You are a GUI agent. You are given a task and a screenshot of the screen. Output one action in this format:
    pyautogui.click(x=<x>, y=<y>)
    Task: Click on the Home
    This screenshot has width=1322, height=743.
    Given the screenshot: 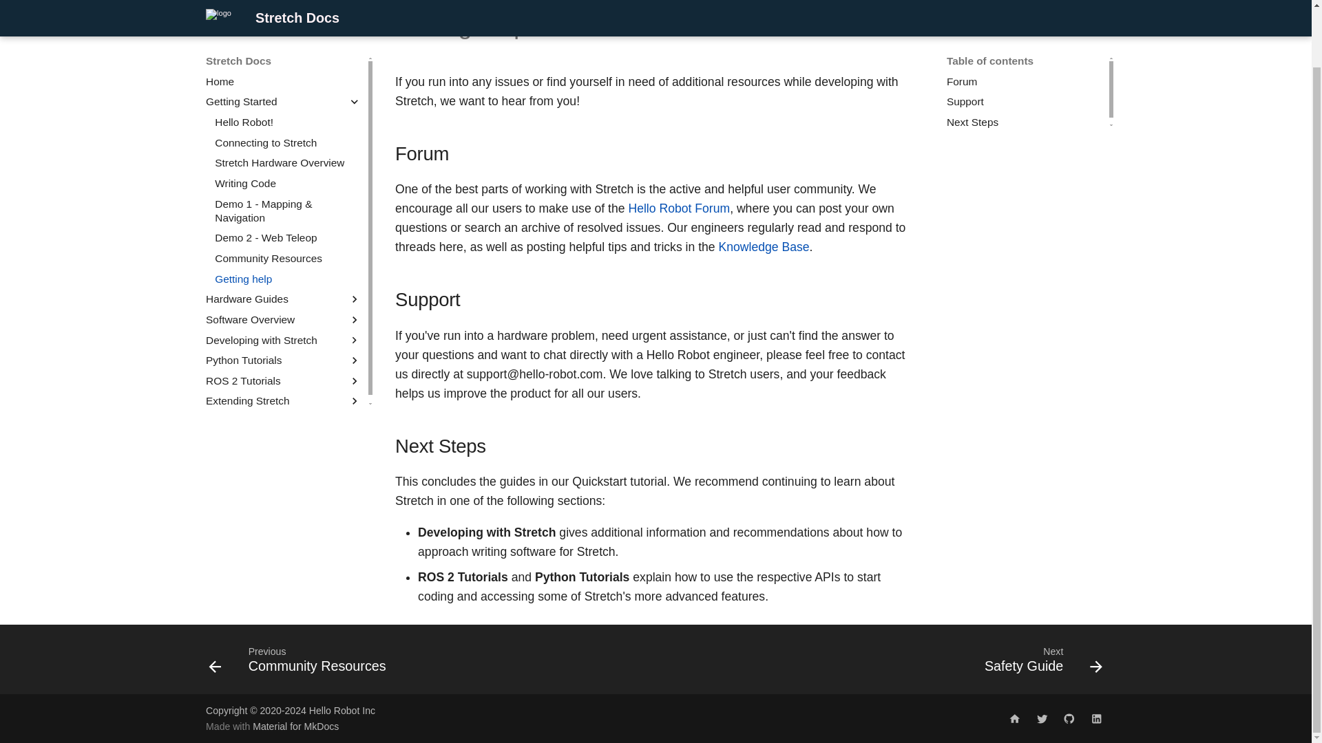 What is the action you would take?
    pyautogui.click(x=284, y=40)
    